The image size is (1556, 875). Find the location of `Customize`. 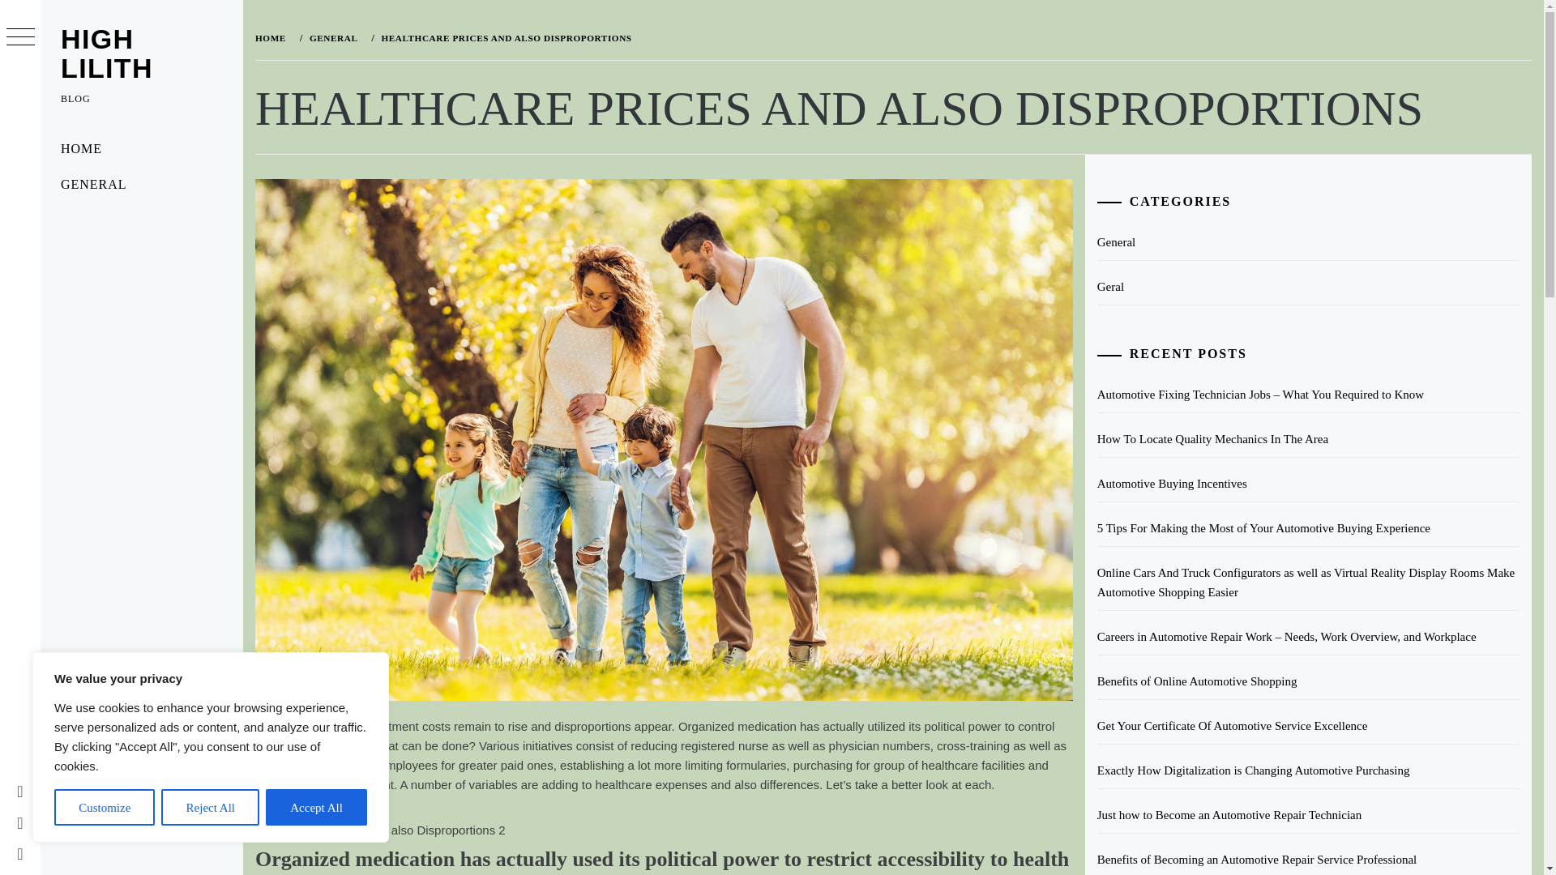

Customize is located at coordinates (104, 807).